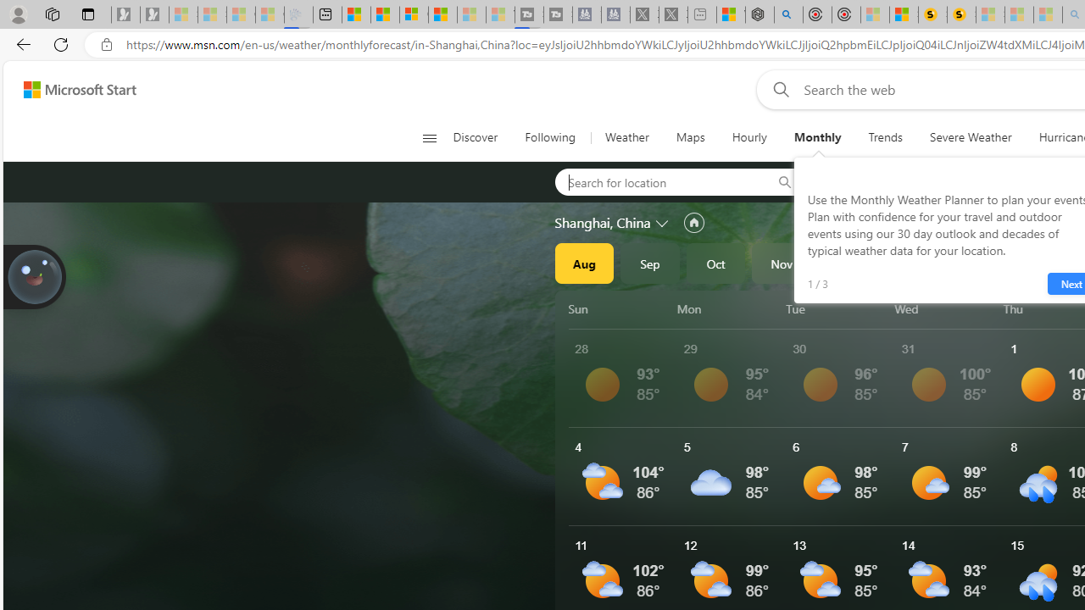  What do you see at coordinates (471, 15) in the screenshot?
I see `Microsoft Start - Sleeping` at bounding box center [471, 15].